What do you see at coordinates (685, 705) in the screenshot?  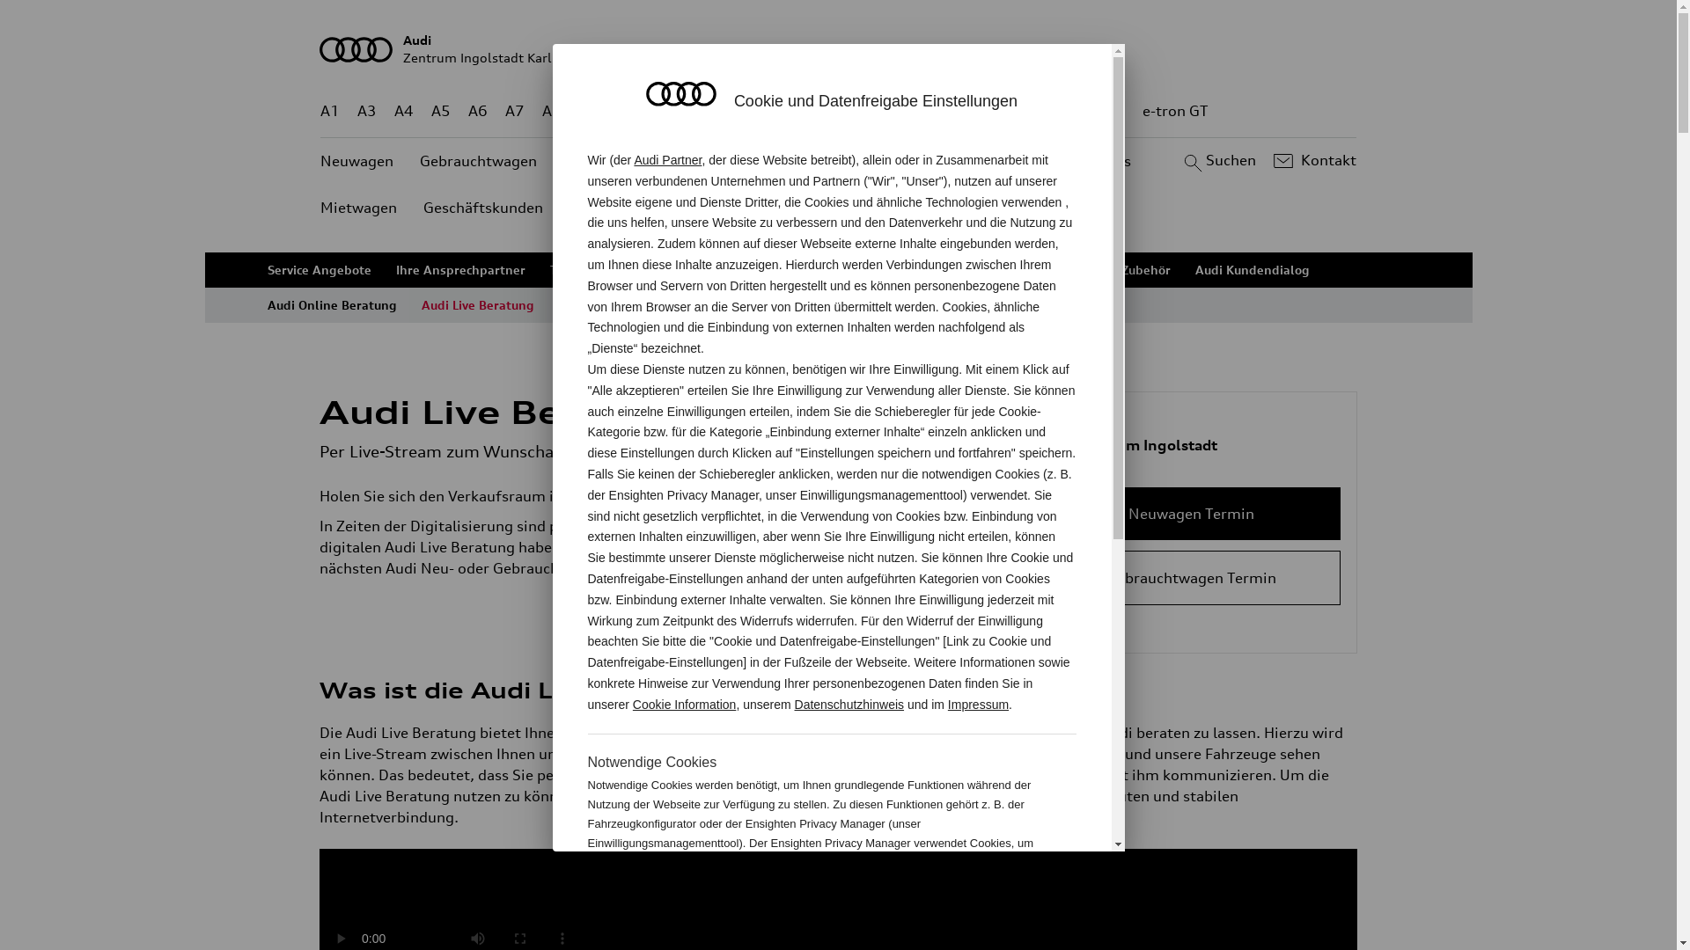 I see `Cookie Information` at bounding box center [685, 705].